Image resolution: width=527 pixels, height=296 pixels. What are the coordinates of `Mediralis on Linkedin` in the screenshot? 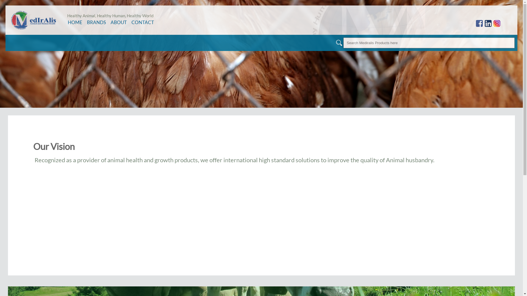 It's located at (488, 24).